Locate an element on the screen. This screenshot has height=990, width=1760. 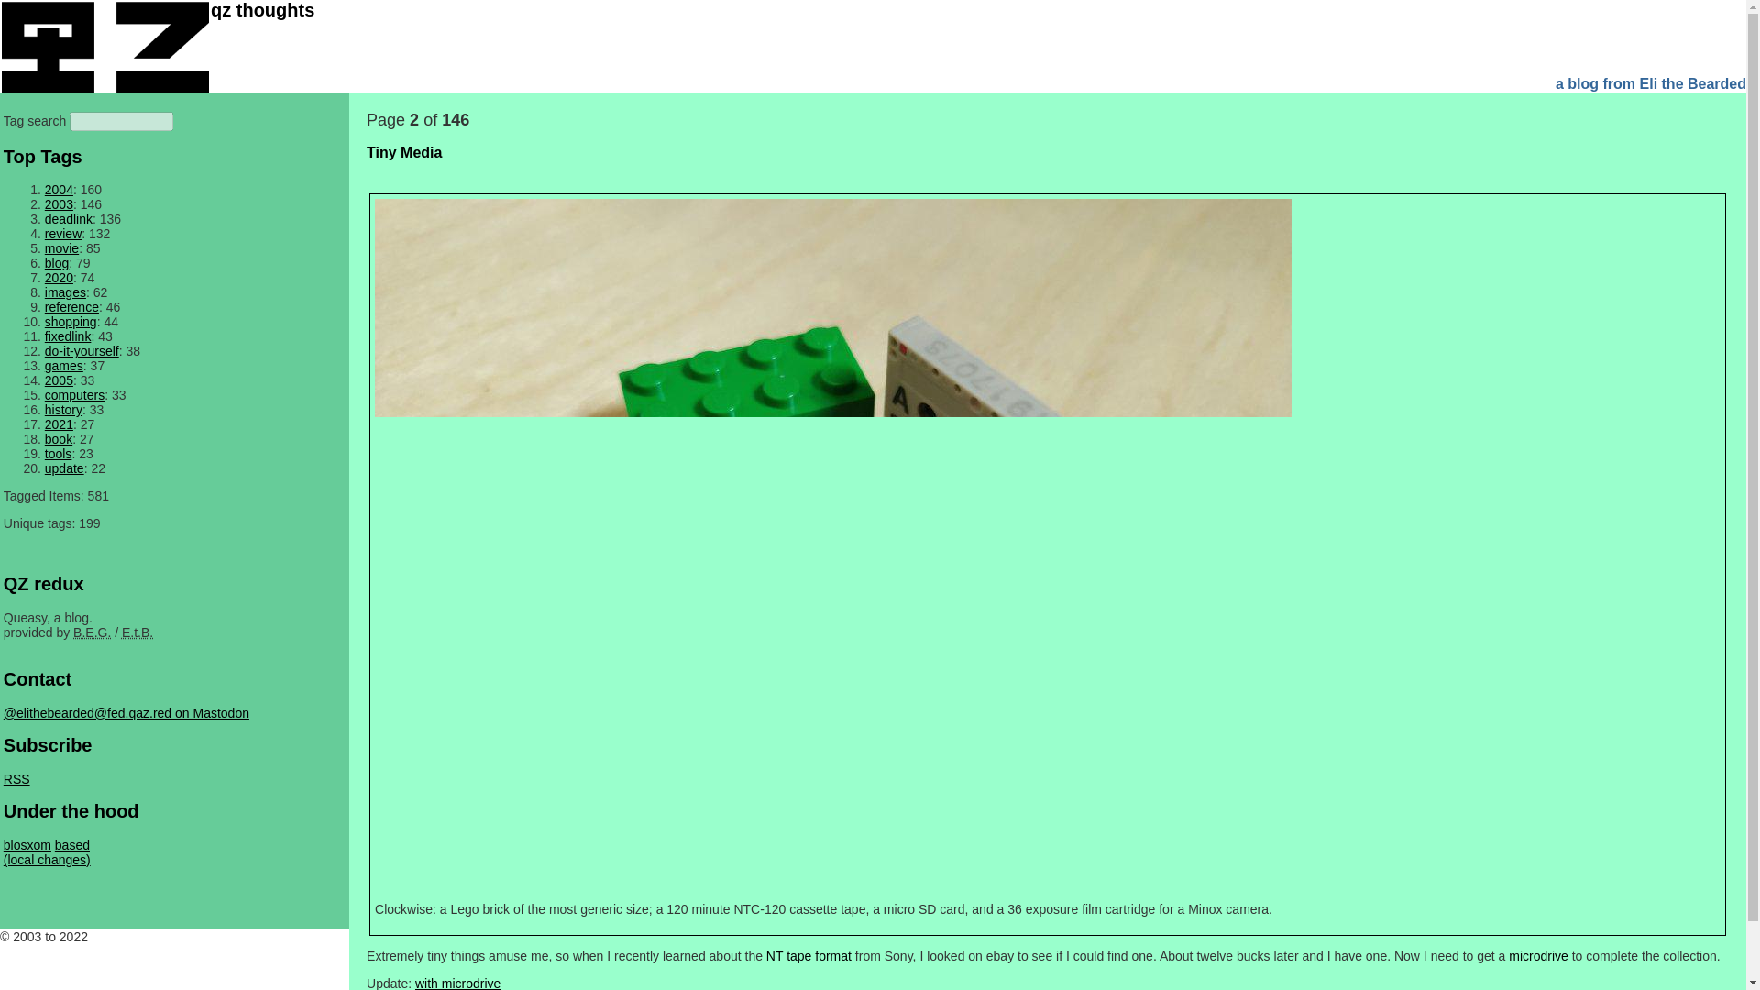
2003 is located at coordinates (59, 203).